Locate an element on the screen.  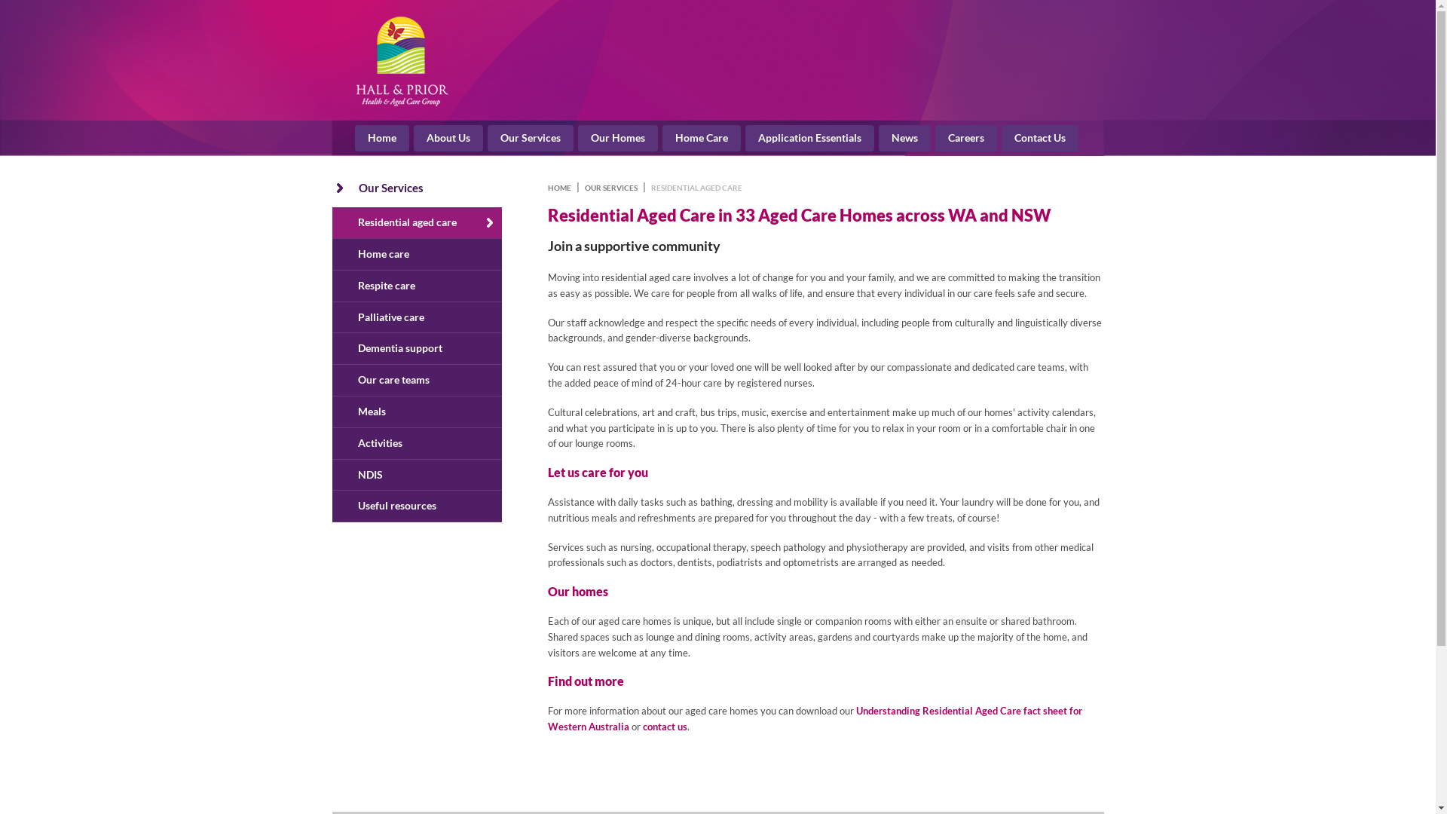
Our Services is located at coordinates (531, 139).